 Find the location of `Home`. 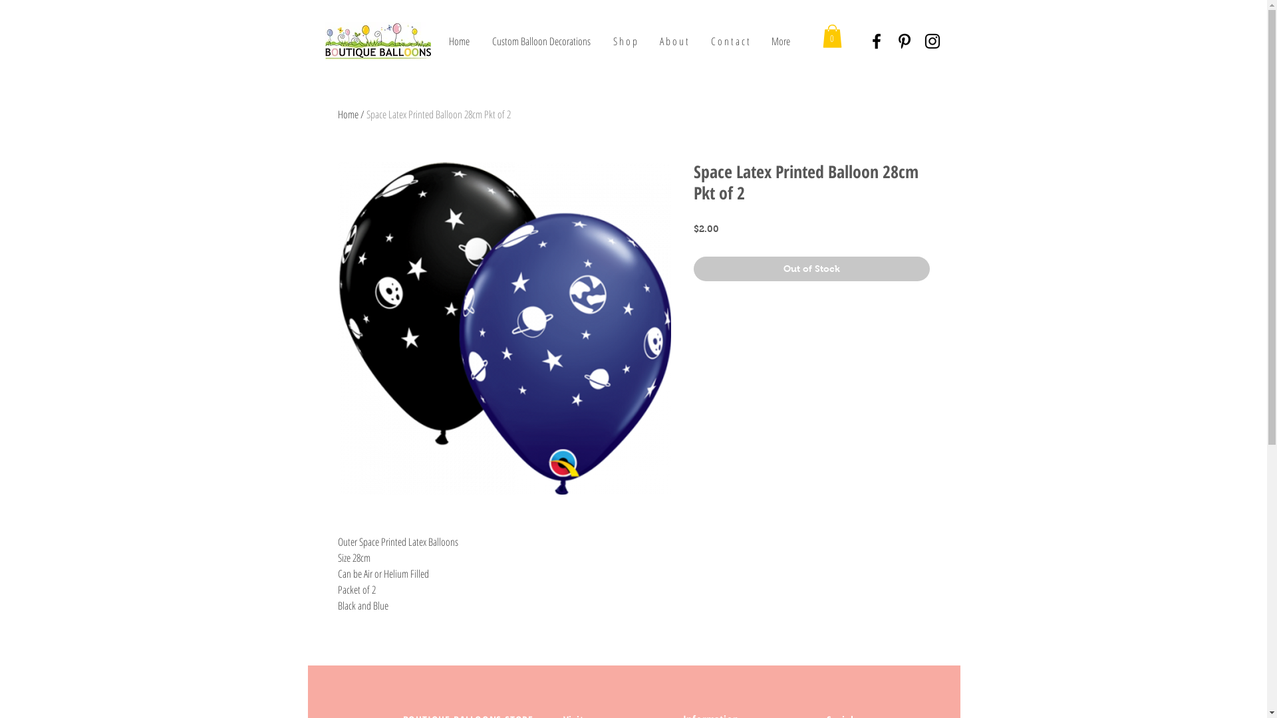

Home is located at coordinates (349, 114).